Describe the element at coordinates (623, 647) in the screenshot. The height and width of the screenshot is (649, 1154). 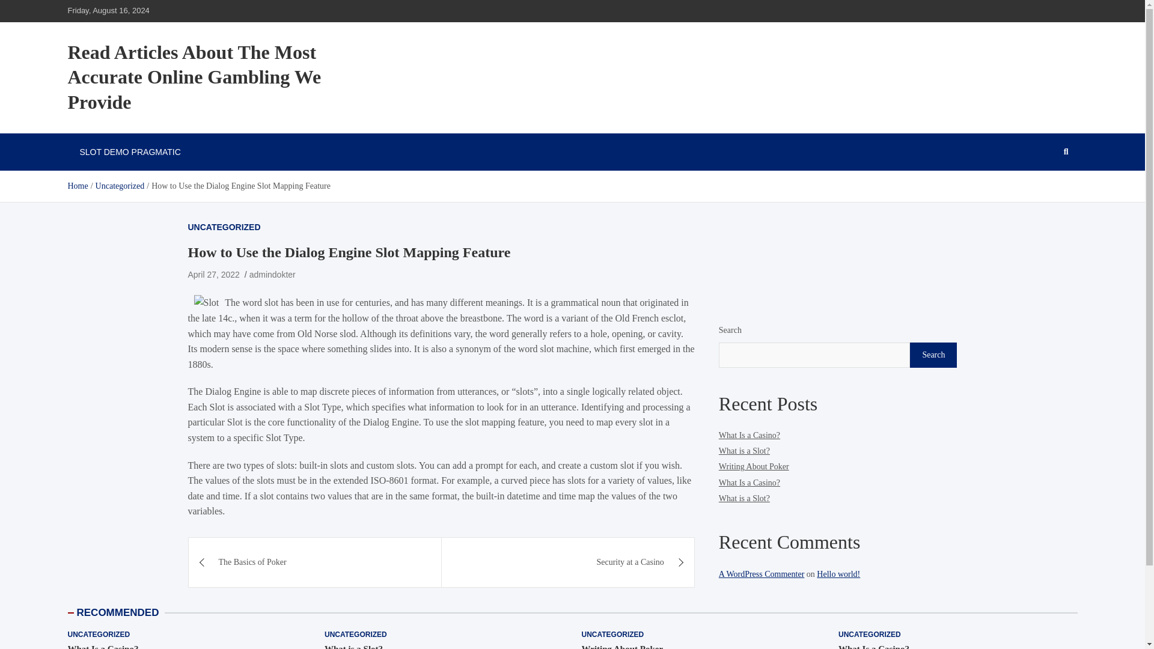
I see `Writing About Poker` at that location.